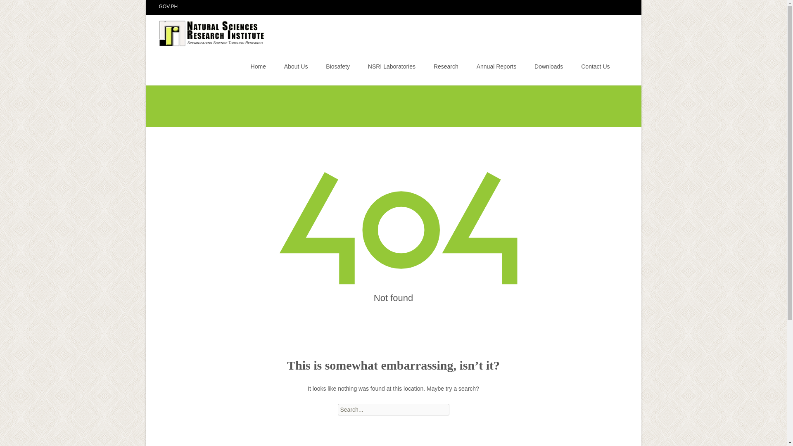  I want to click on Search for:, so click(621, 67).